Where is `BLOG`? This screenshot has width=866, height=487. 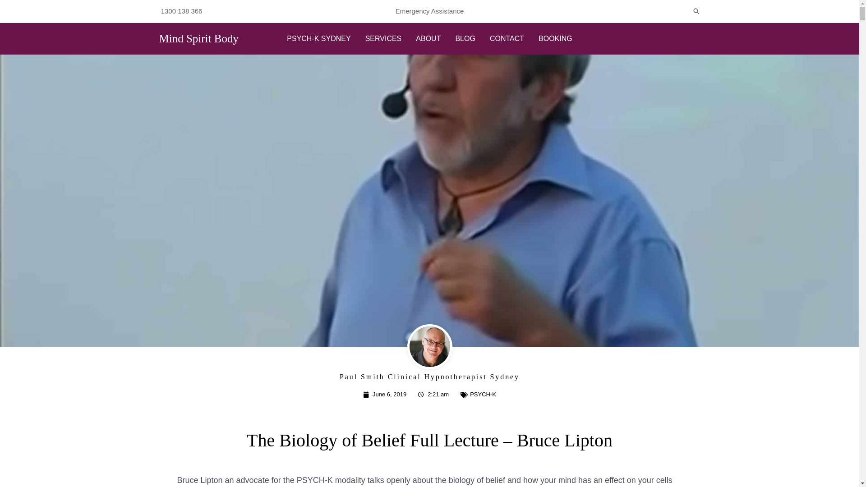 BLOG is located at coordinates (465, 39).